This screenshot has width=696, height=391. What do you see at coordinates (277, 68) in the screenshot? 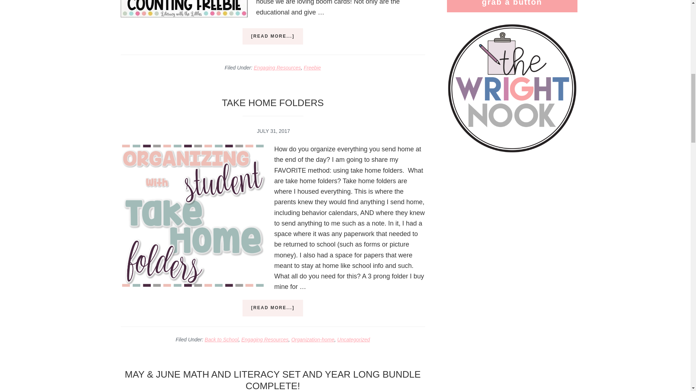
I see `Engaging Resources` at bounding box center [277, 68].